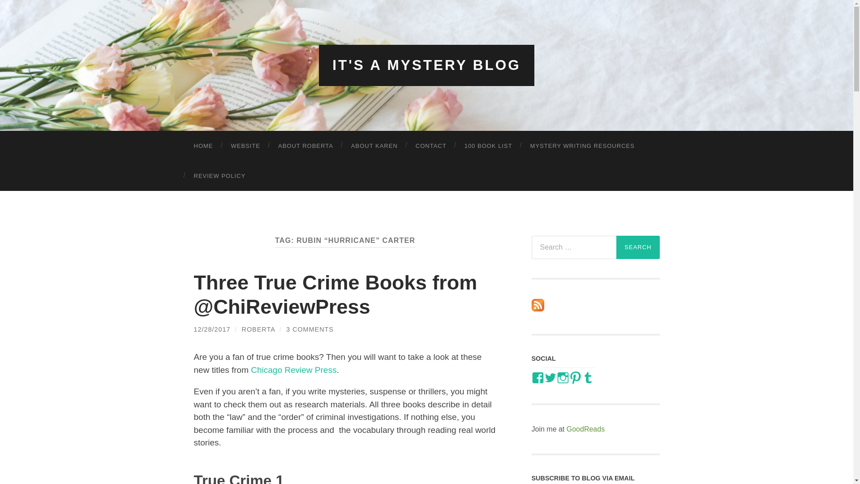 This screenshot has width=860, height=484. I want to click on WEBSITE, so click(245, 145).